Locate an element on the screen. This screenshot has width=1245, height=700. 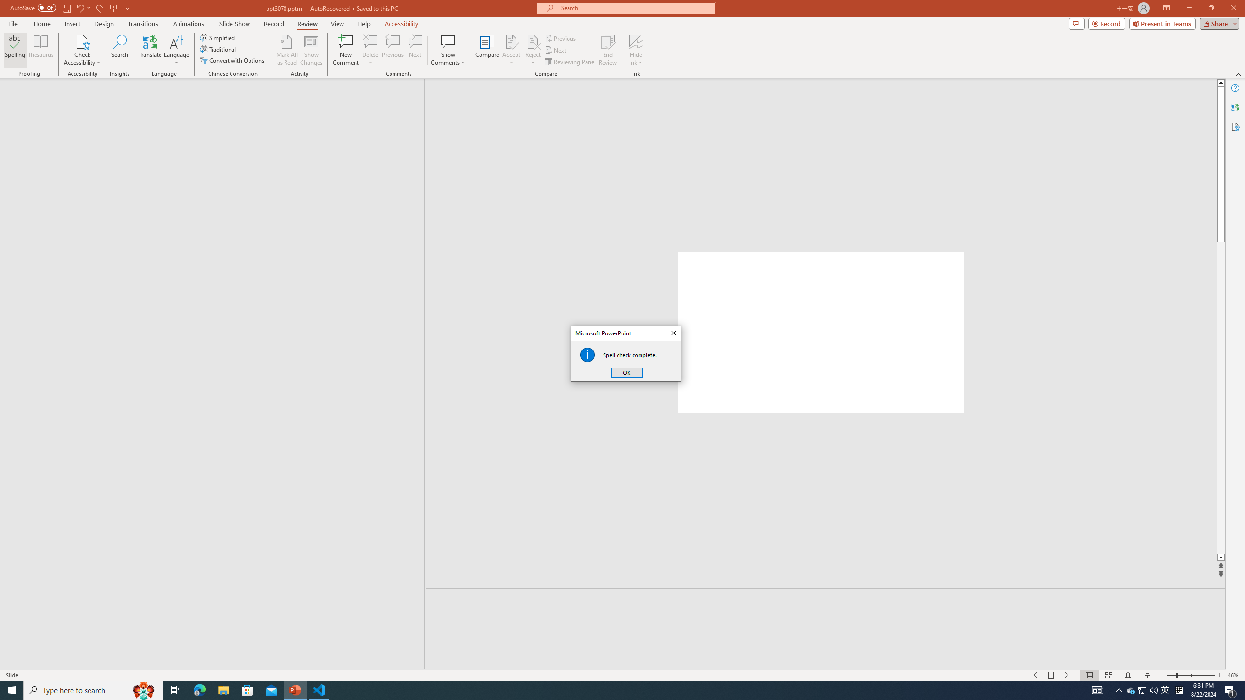
PowerPoint - 1 running window is located at coordinates (296, 690).